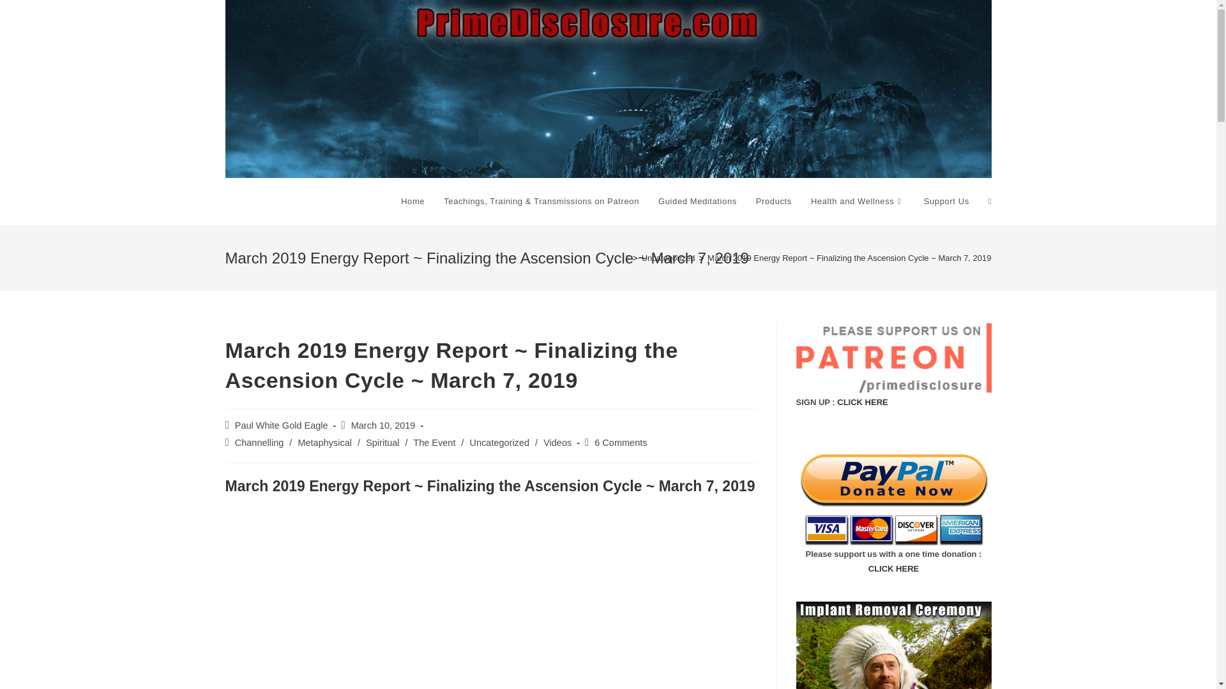  What do you see at coordinates (412, 202) in the screenshot?
I see `Home` at bounding box center [412, 202].